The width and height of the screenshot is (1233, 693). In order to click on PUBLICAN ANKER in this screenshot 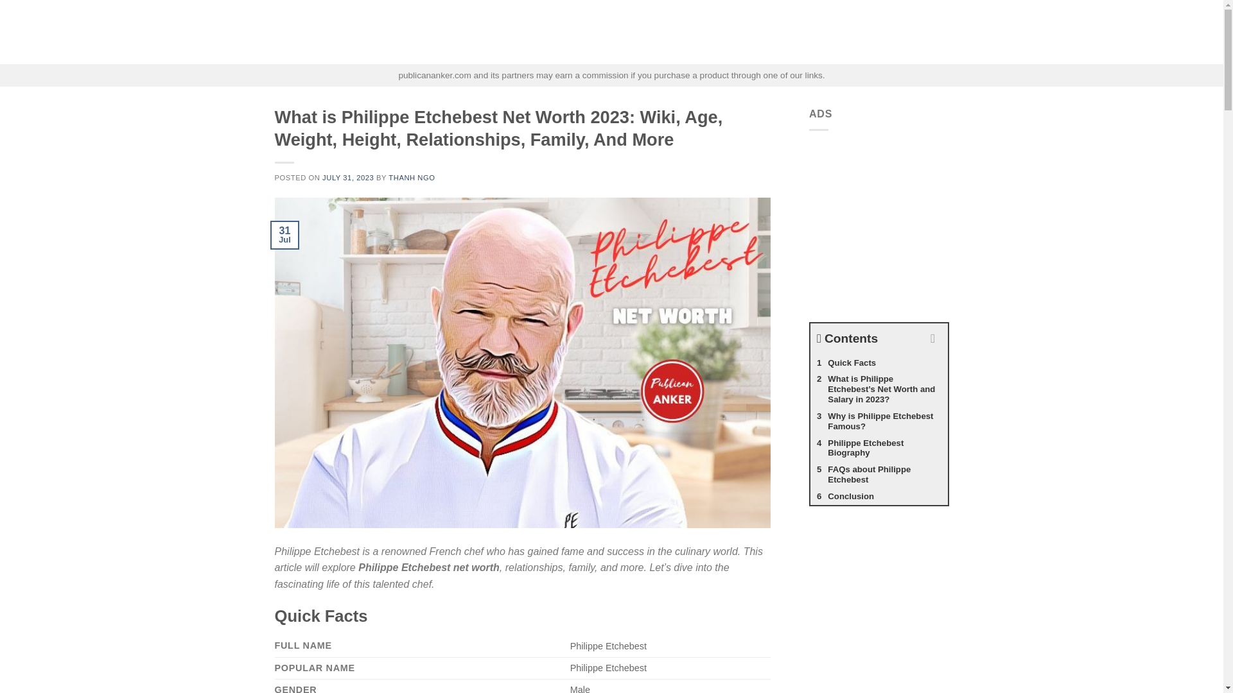, I will do `click(339, 32)`.